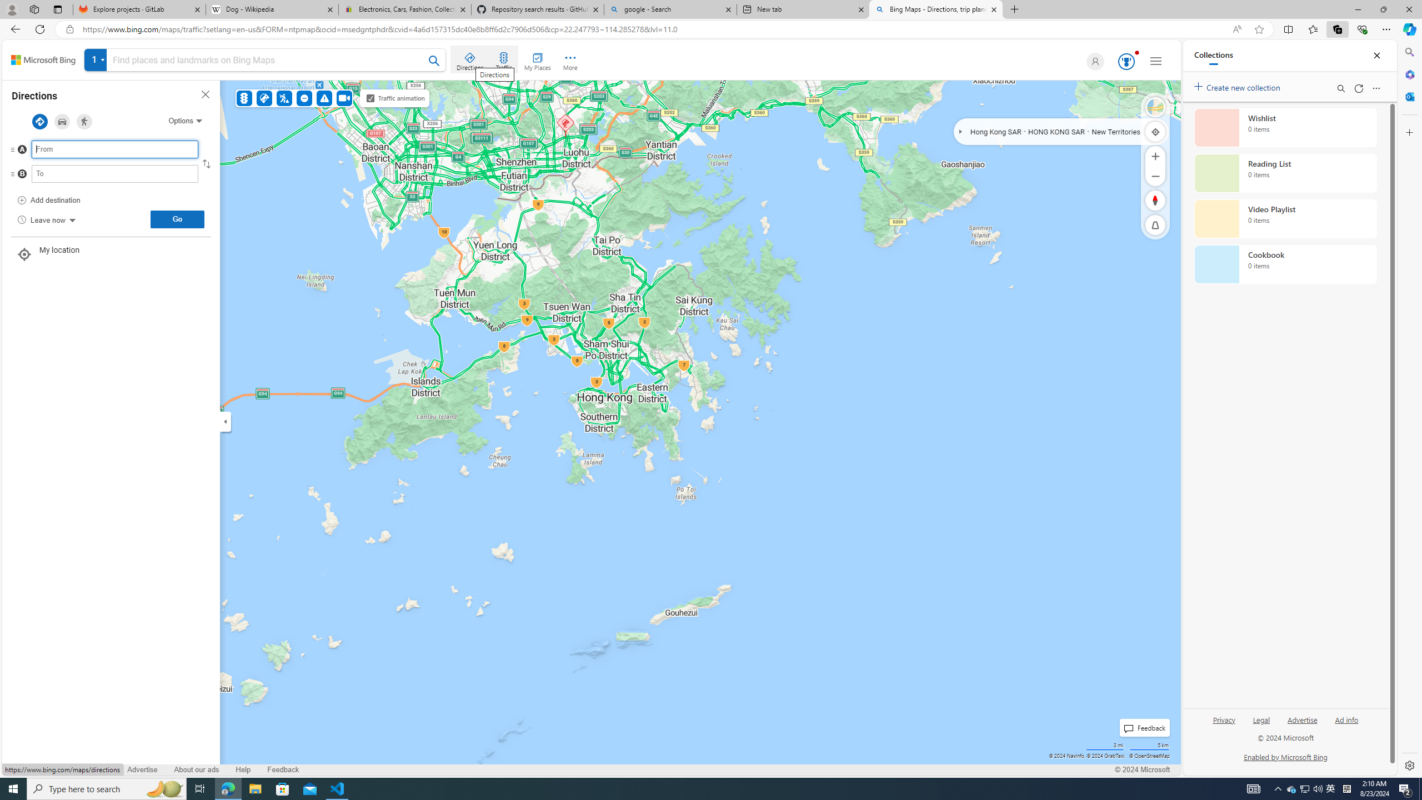 This screenshot has height=800, width=1422. Describe the element at coordinates (243, 769) in the screenshot. I see `Help` at that location.